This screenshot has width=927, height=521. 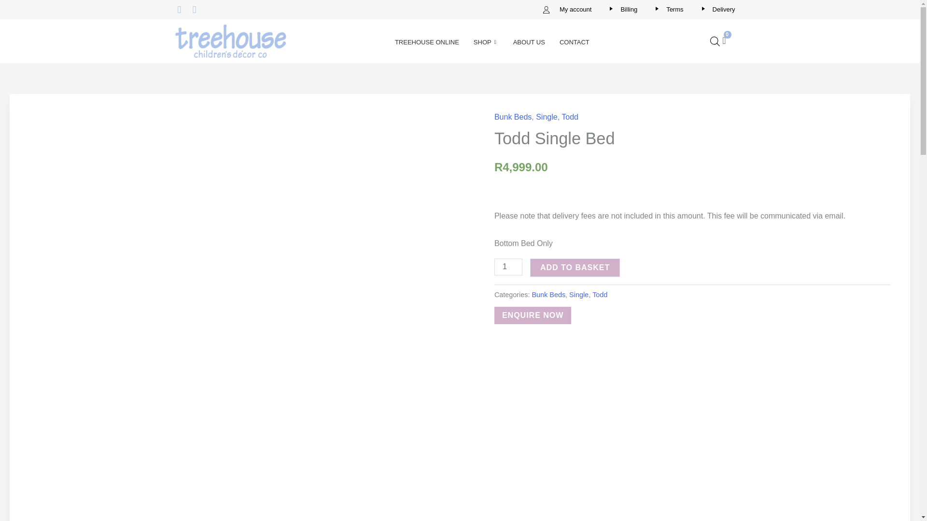 What do you see at coordinates (567, 10) in the screenshot?
I see `My account` at bounding box center [567, 10].